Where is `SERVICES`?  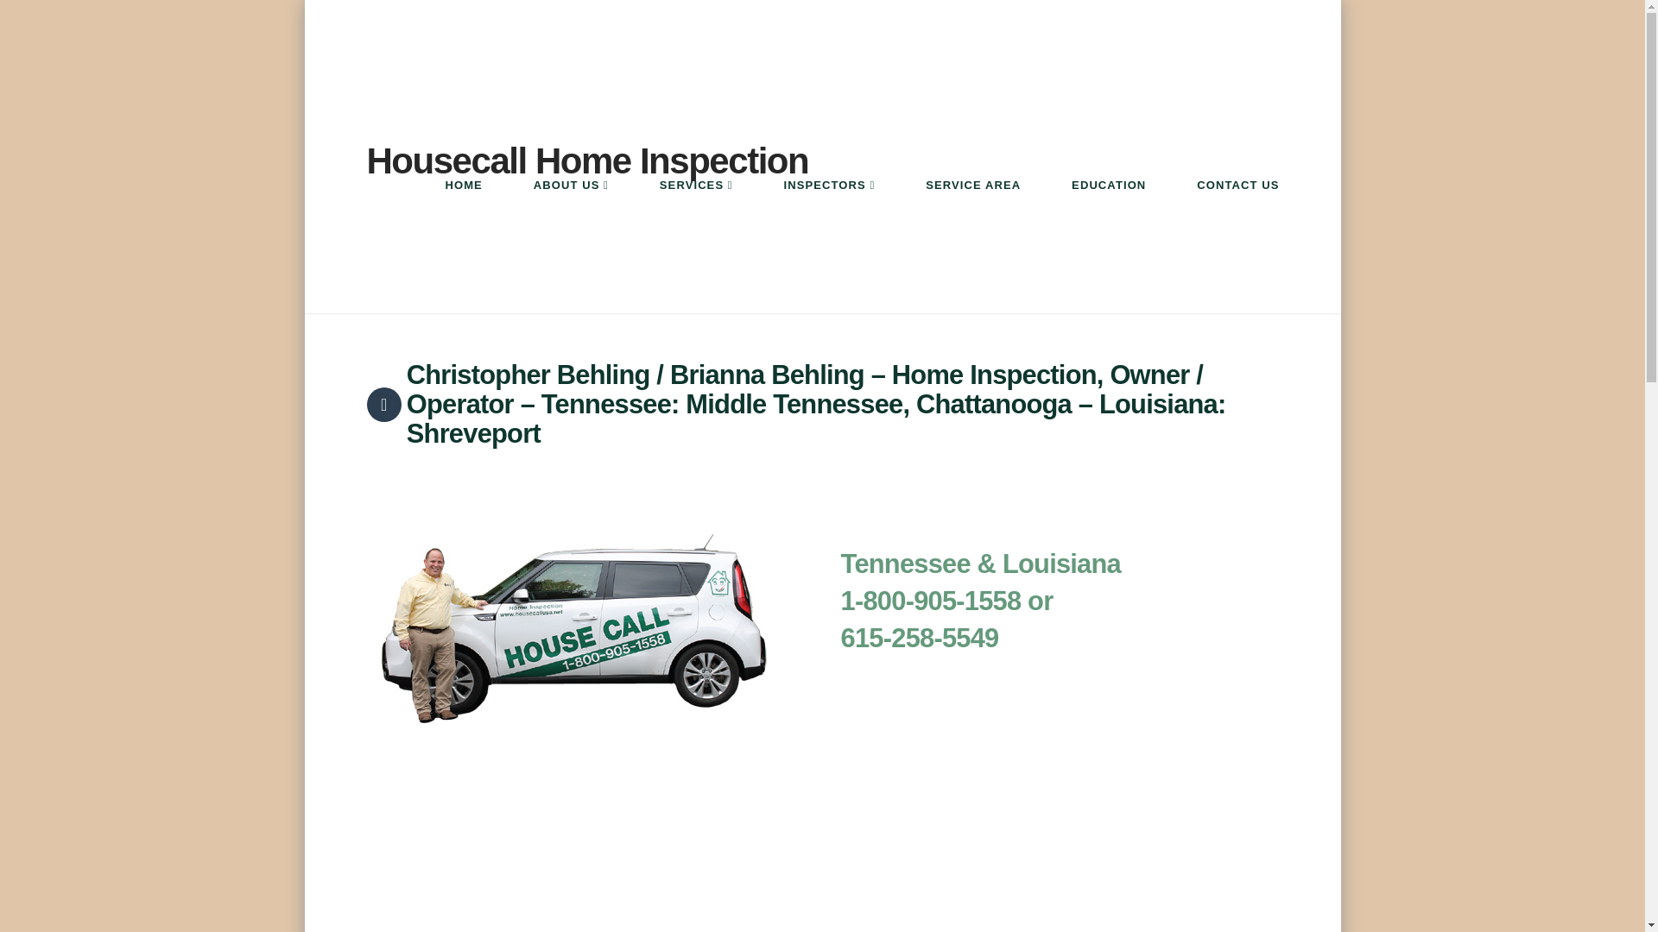 SERVICES is located at coordinates (695, 214).